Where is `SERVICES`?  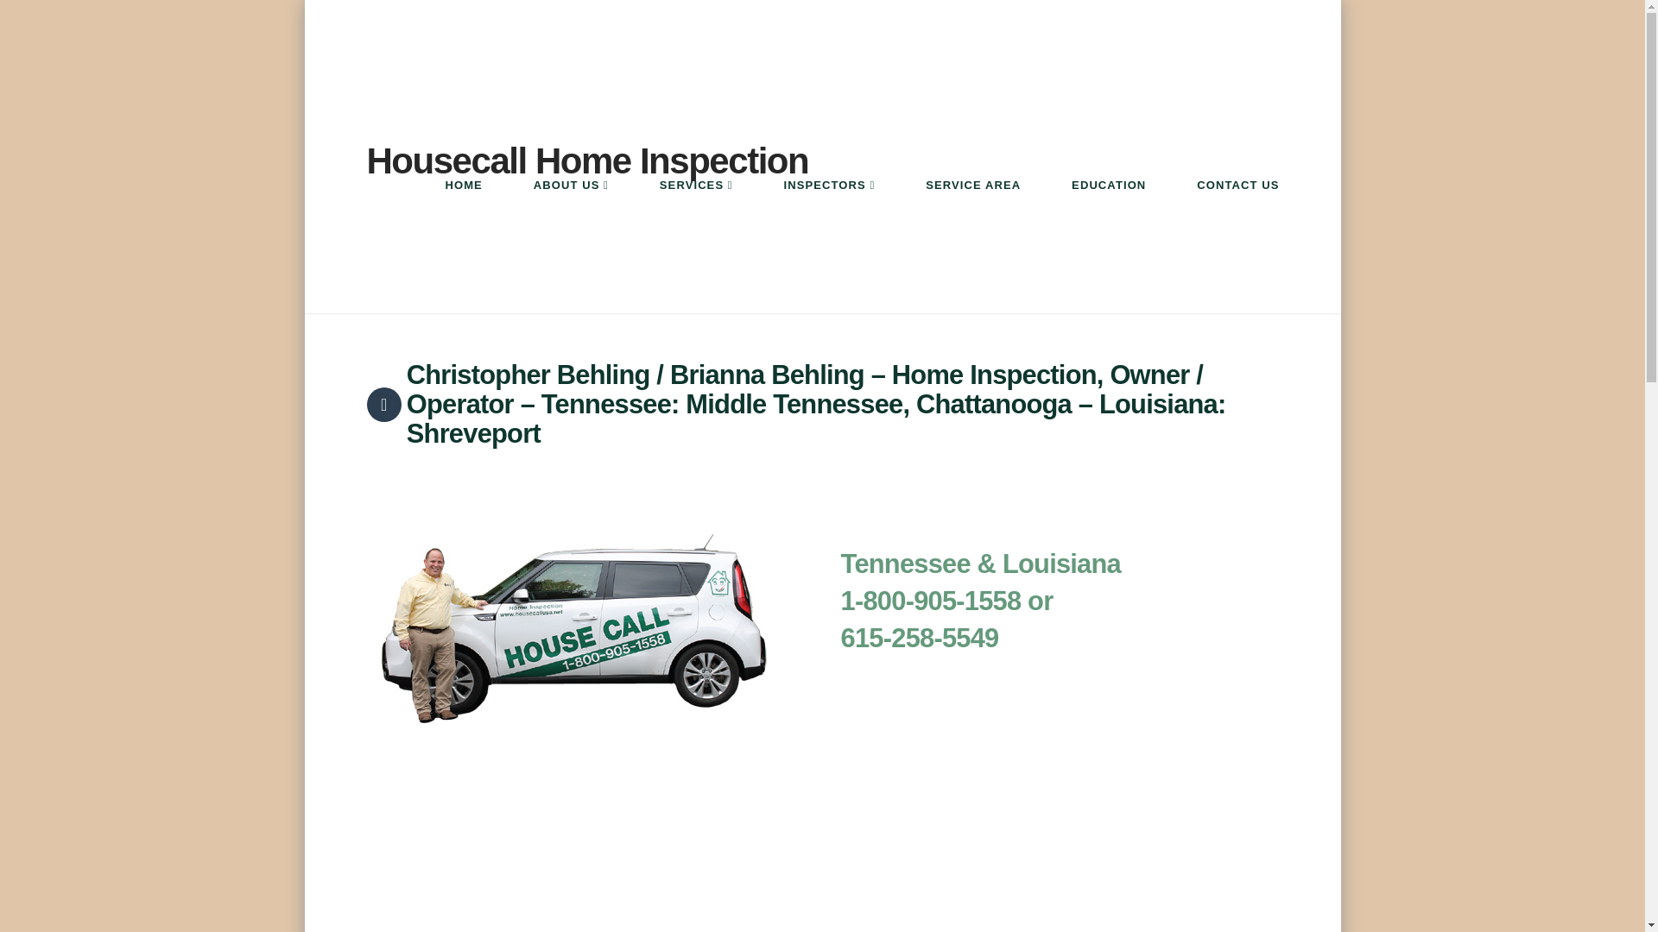 SERVICES is located at coordinates (695, 214).